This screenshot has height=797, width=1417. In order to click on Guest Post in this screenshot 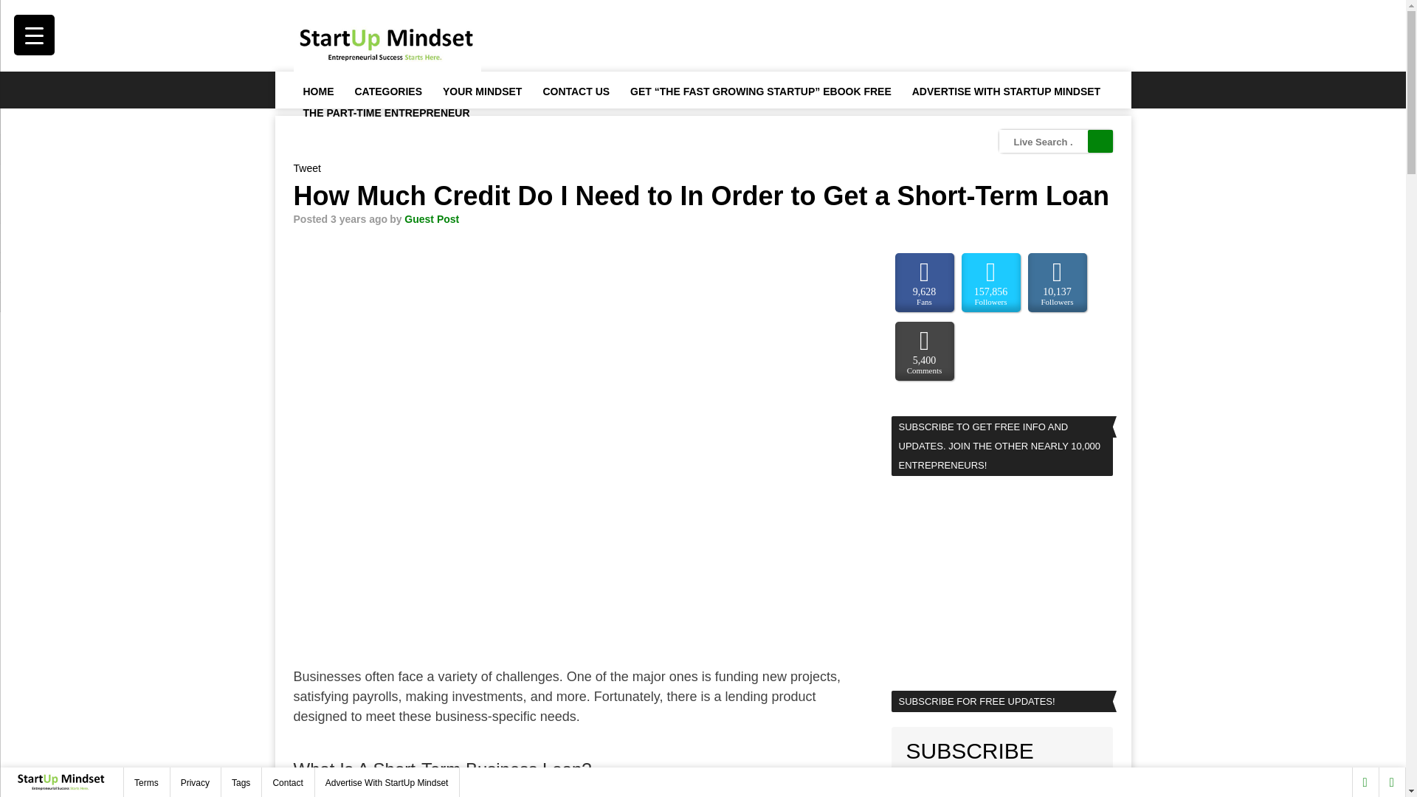, I will do `click(431, 218)`.